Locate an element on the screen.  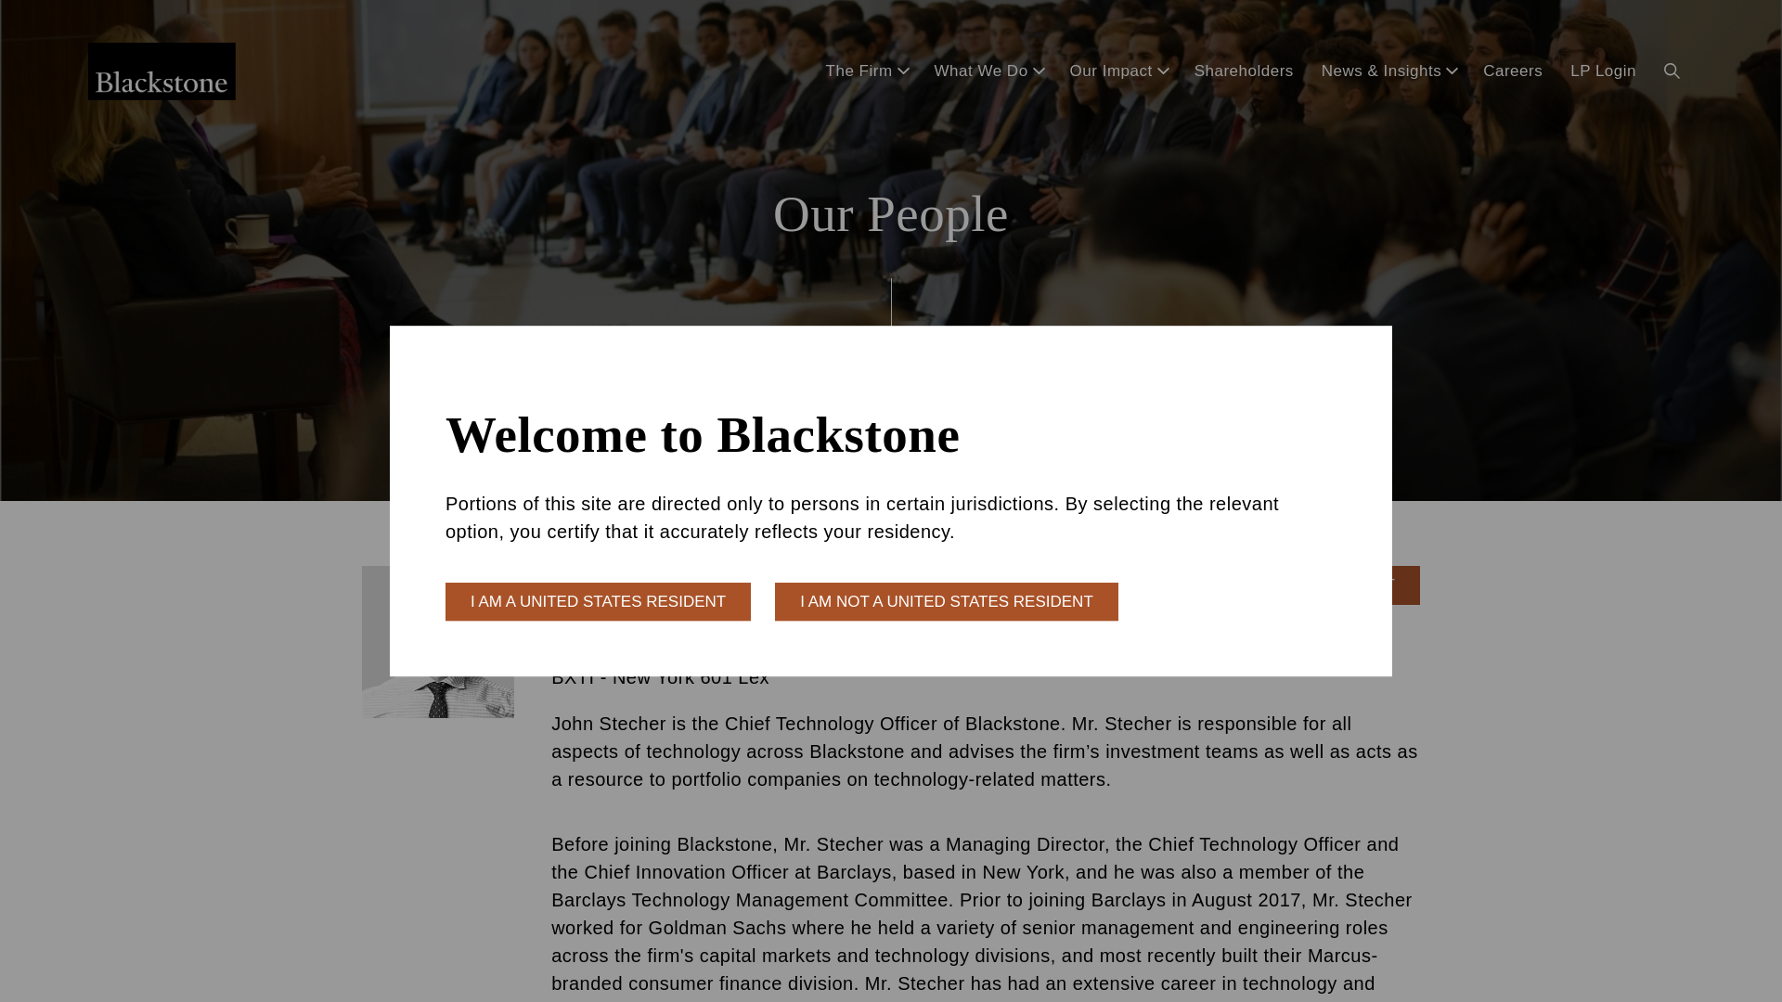
Our Impact is located at coordinates (1117, 71).